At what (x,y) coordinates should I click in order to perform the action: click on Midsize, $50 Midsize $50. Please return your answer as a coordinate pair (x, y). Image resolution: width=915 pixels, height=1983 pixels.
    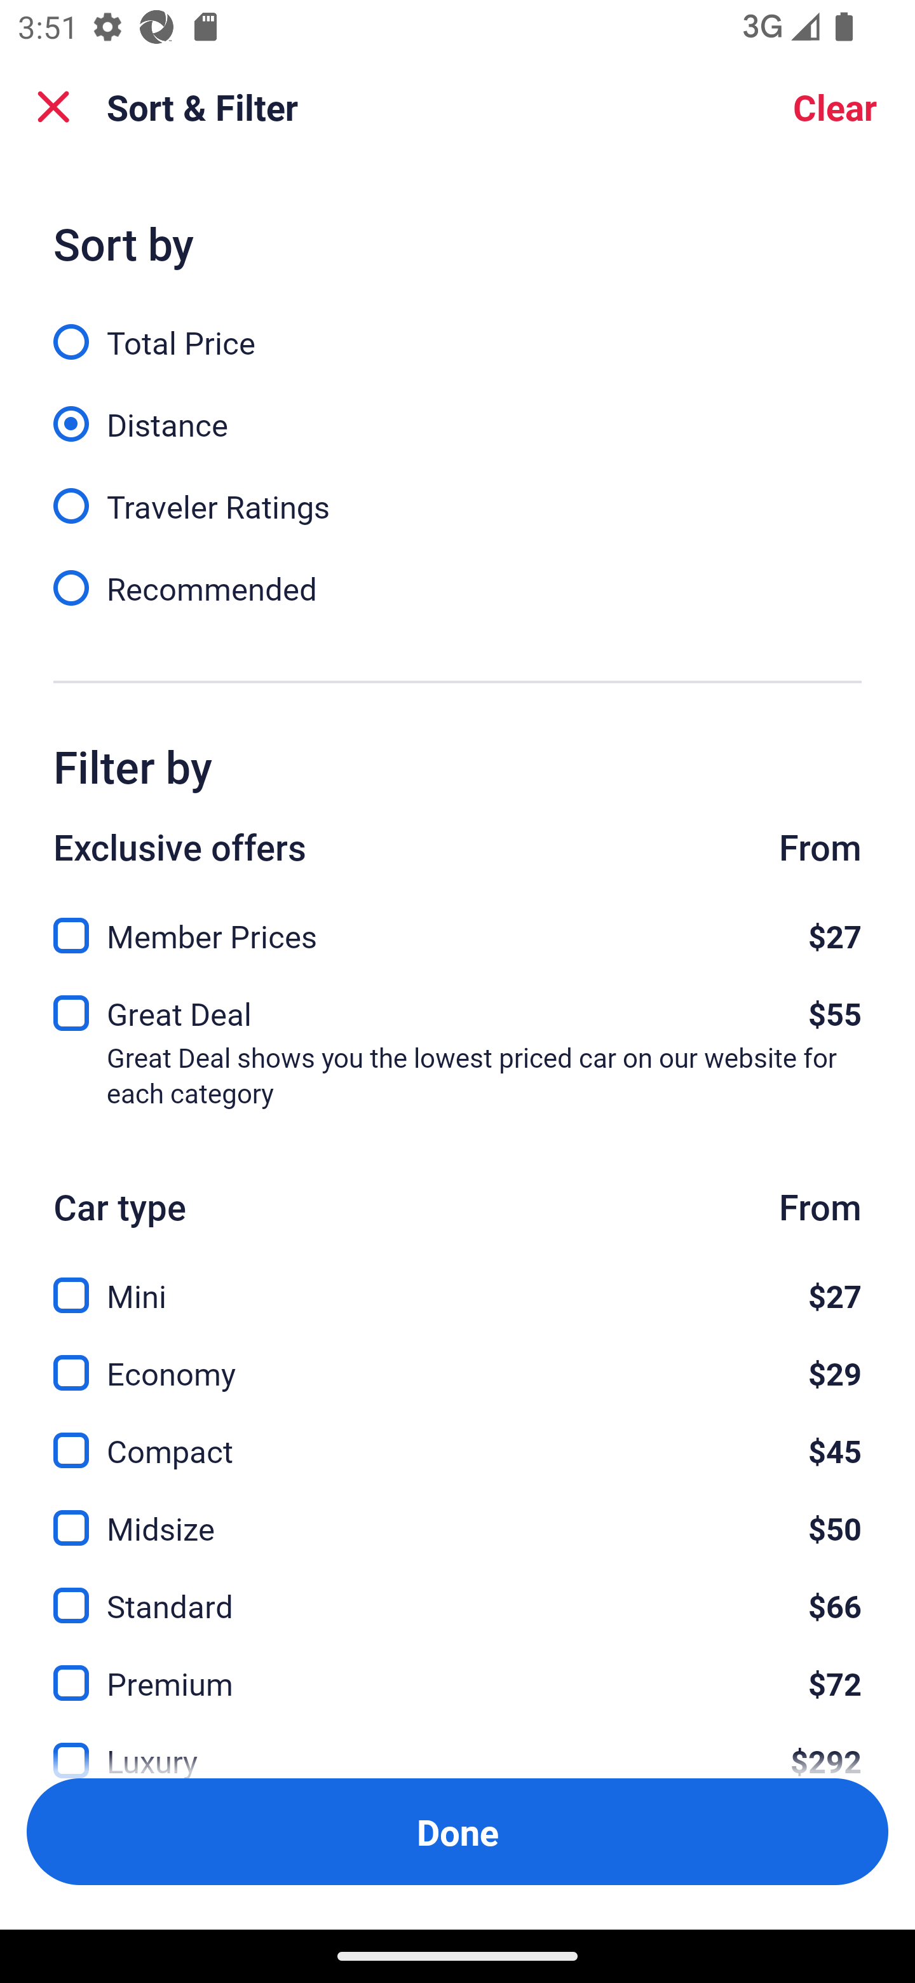
    Looking at the image, I should click on (457, 1514).